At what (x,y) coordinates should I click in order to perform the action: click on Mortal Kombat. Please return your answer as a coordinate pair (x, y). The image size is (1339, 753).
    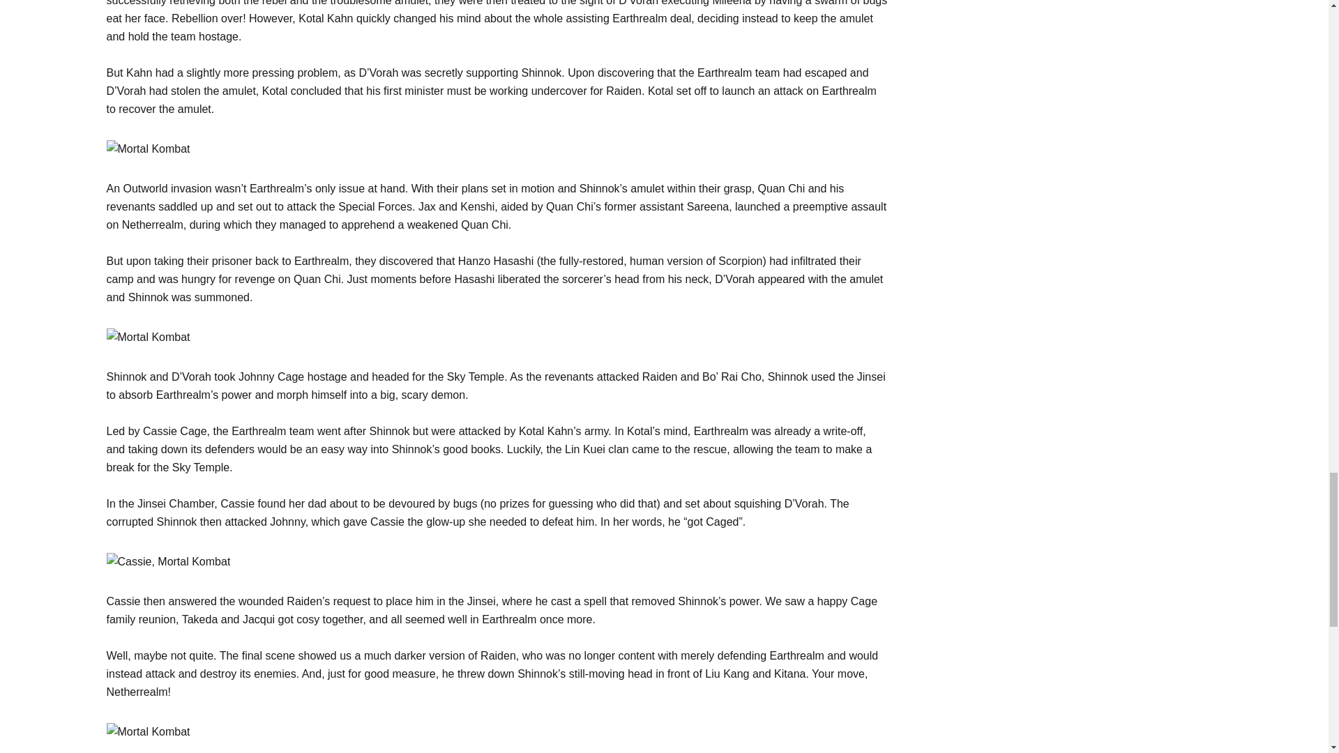
    Looking at the image, I should click on (148, 731).